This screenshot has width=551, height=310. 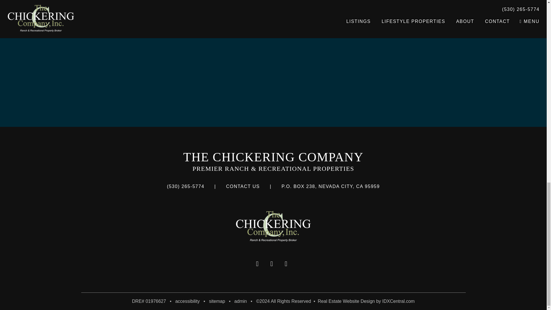 What do you see at coordinates (187, 301) in the screenshot?
I see `CONTACT US` at bounding box center [187, 301].